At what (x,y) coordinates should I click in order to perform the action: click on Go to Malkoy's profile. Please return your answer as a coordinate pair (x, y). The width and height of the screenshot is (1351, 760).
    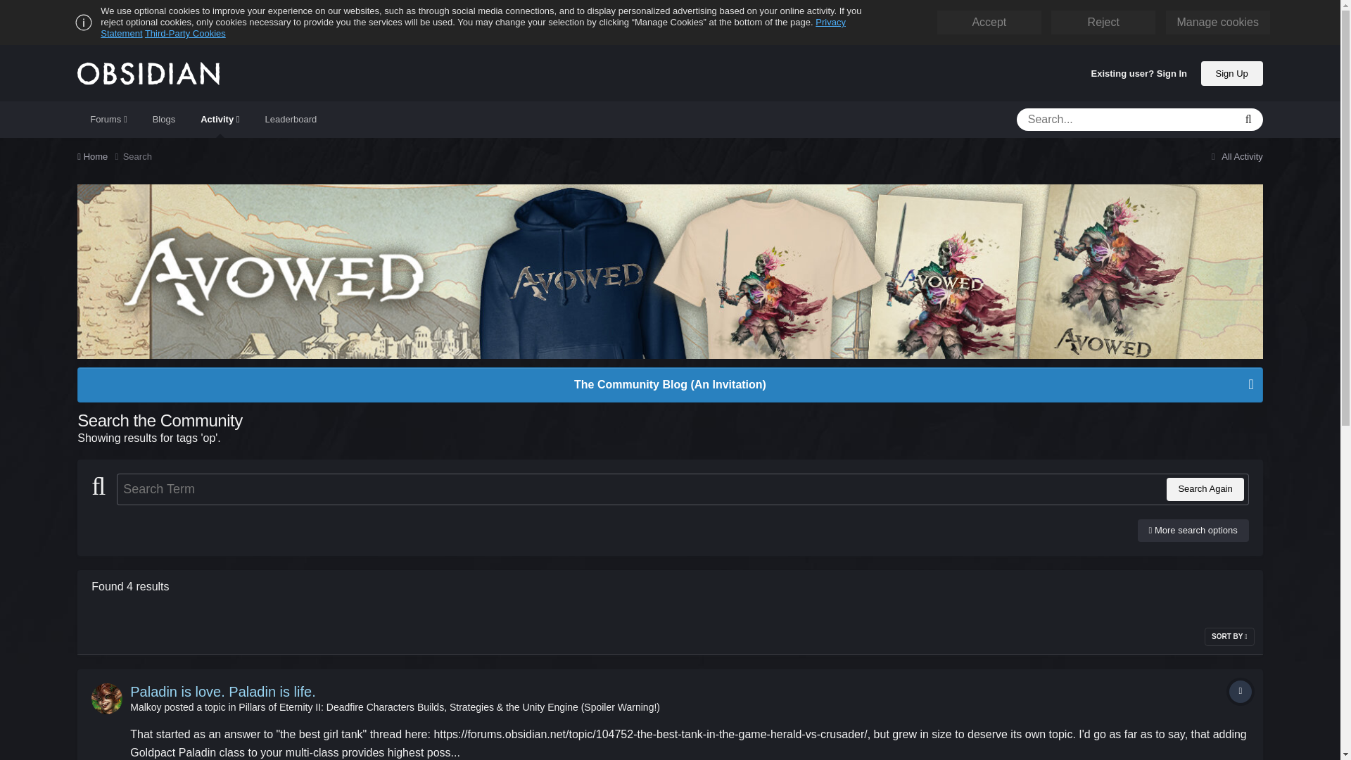
    Looking at the image, I should click on (145, 707).